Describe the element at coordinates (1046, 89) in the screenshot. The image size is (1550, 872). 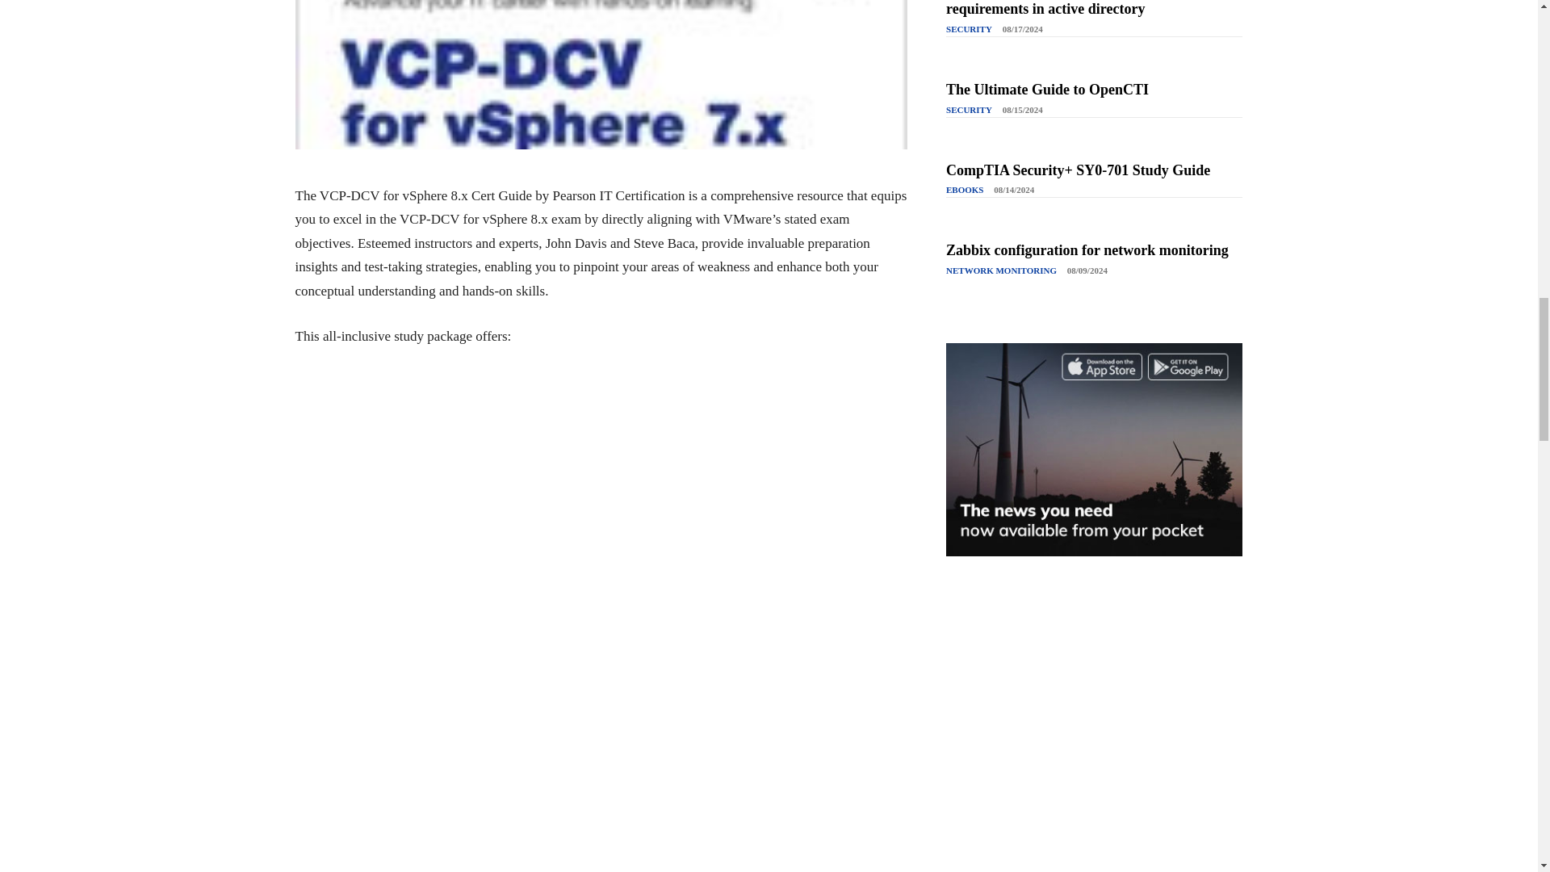
I see `The Ultimate Guide to OpenCTI` at that location.